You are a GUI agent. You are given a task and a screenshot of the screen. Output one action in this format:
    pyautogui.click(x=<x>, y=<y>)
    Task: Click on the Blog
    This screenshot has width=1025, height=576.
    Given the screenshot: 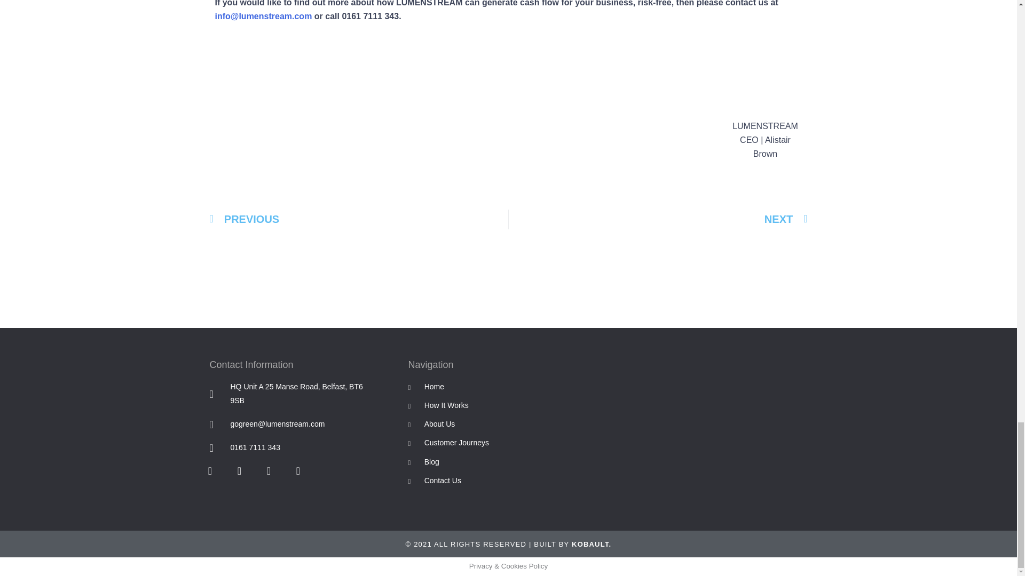 What is the action you would take?
    pyautogui.click(x=451, y=462)
    